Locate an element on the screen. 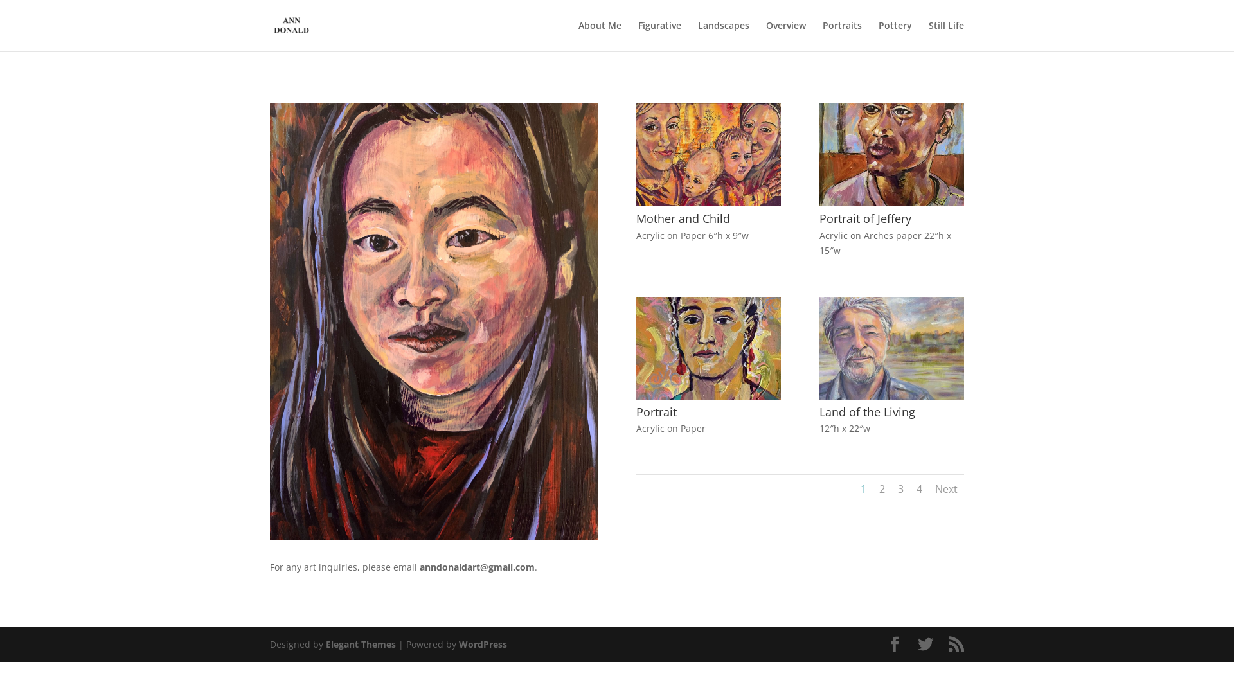 The height and width of the screenshot is (694, 1234). 3 is located at coordinates (352, 515).